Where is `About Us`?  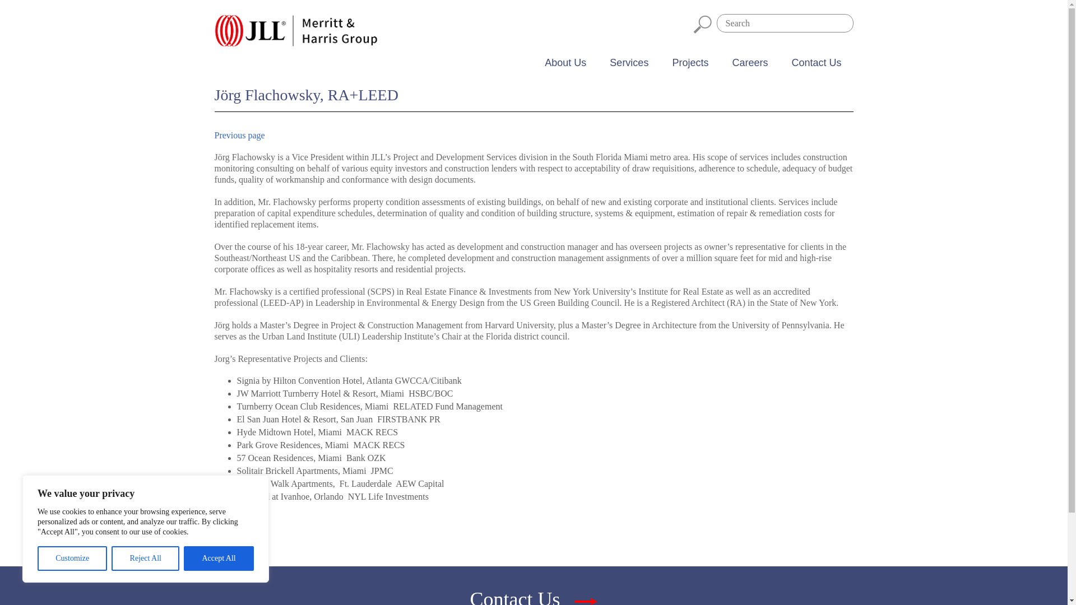
About Us is located at coordinates (565, 62).